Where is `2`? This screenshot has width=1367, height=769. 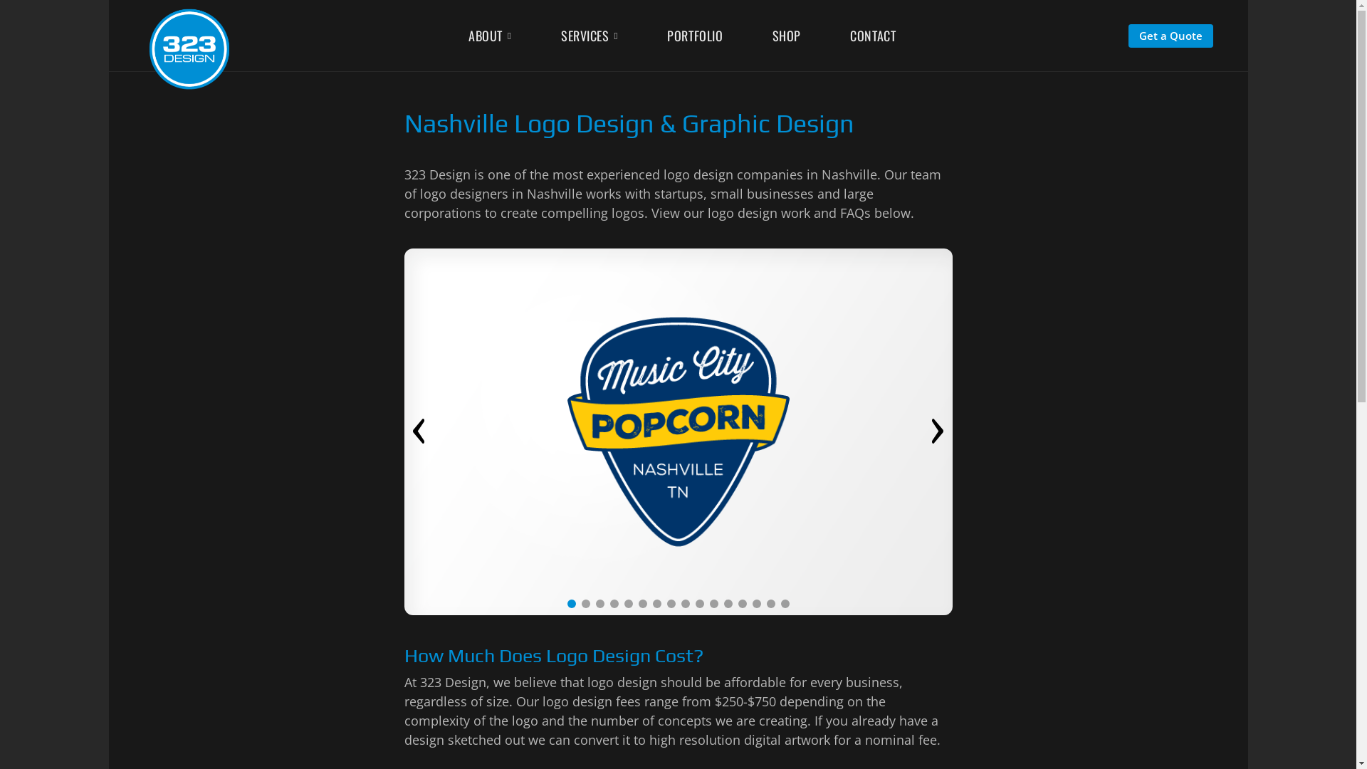
2 is located at coordinates (585, 604).